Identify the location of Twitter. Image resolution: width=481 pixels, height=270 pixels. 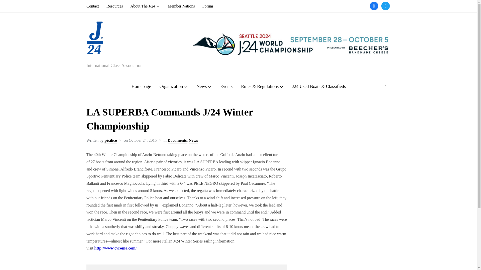
(385, 5).